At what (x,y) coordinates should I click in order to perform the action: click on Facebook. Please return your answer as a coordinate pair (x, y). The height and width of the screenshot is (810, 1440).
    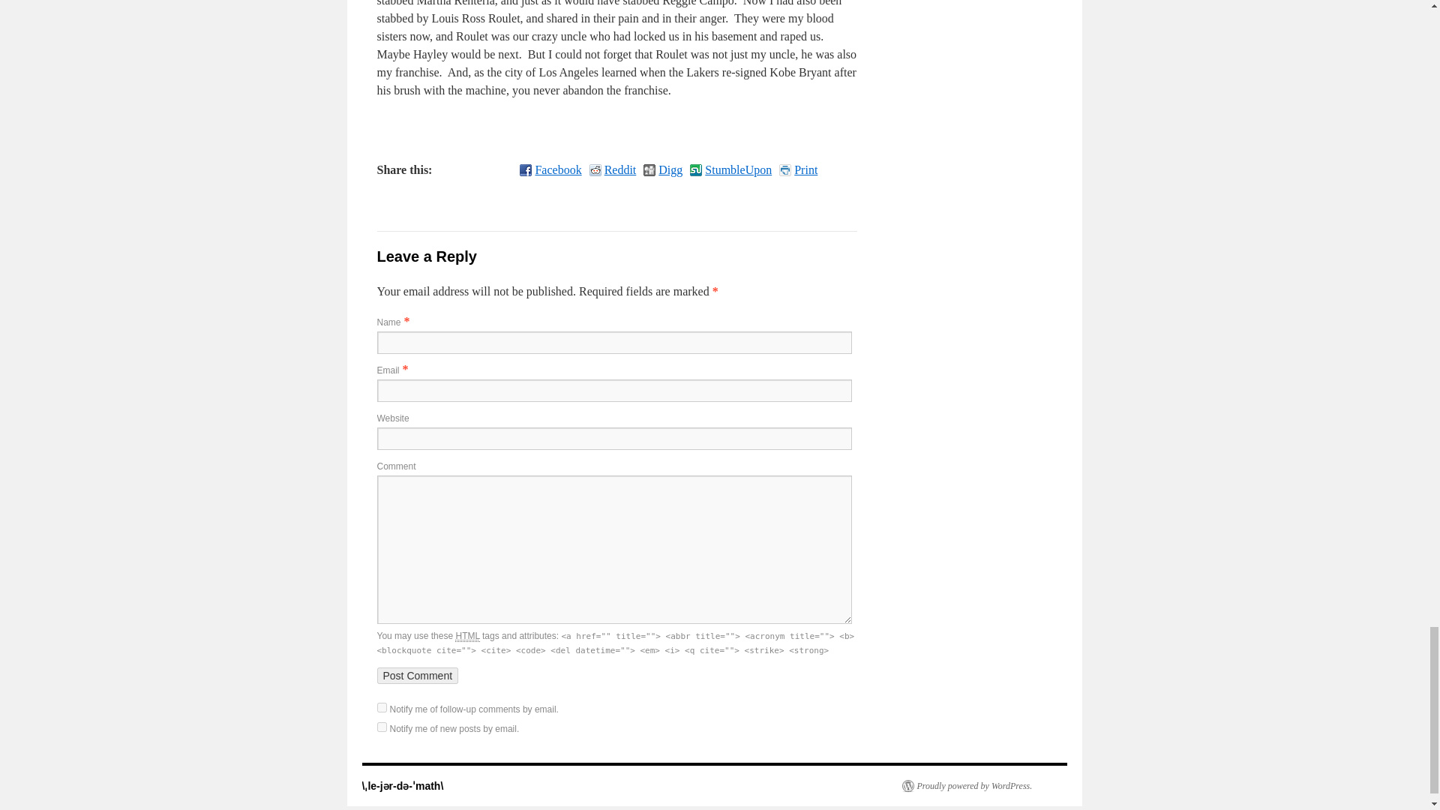
    Looking at the image, I should click on (550, 169).